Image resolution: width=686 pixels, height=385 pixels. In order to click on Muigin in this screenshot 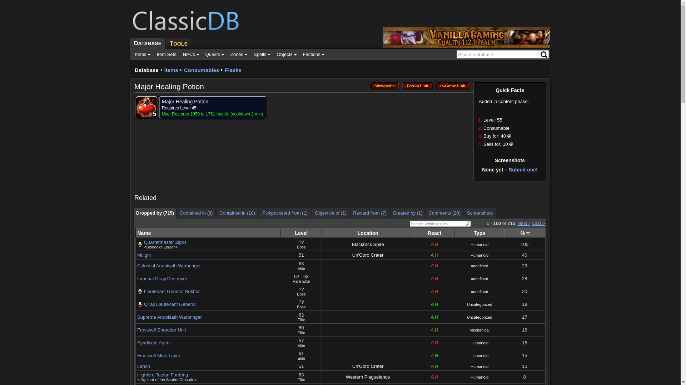, I will do `click(144, 255)`.